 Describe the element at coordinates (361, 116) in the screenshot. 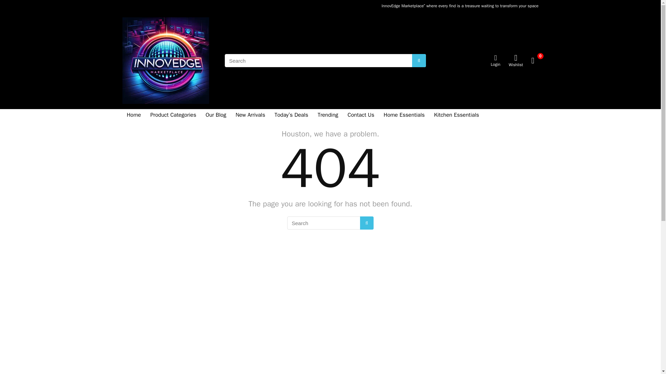

I see `Contact Us` at that location.